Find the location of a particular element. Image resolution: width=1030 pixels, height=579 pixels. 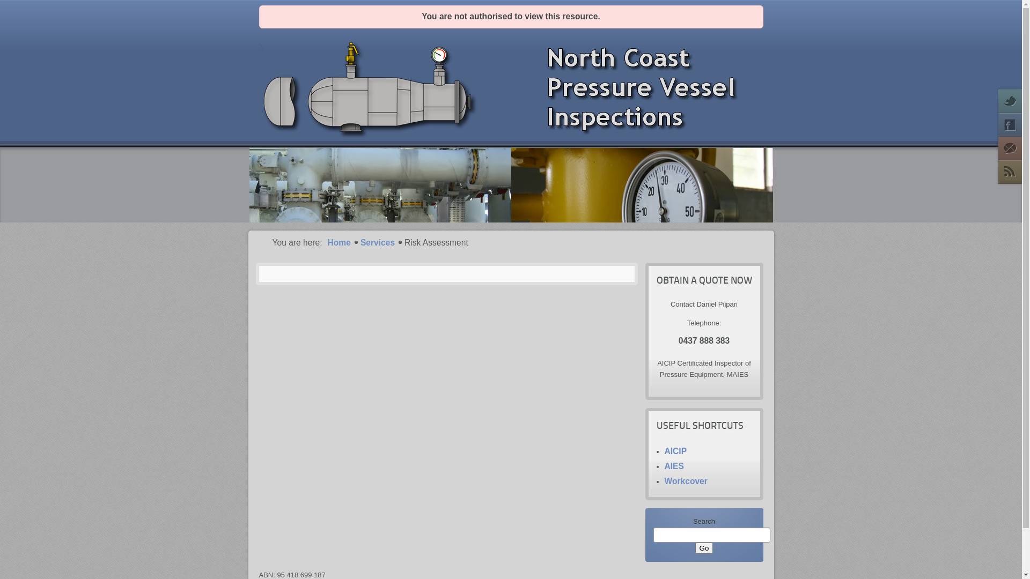

Services is located at coordinates (378, 243).